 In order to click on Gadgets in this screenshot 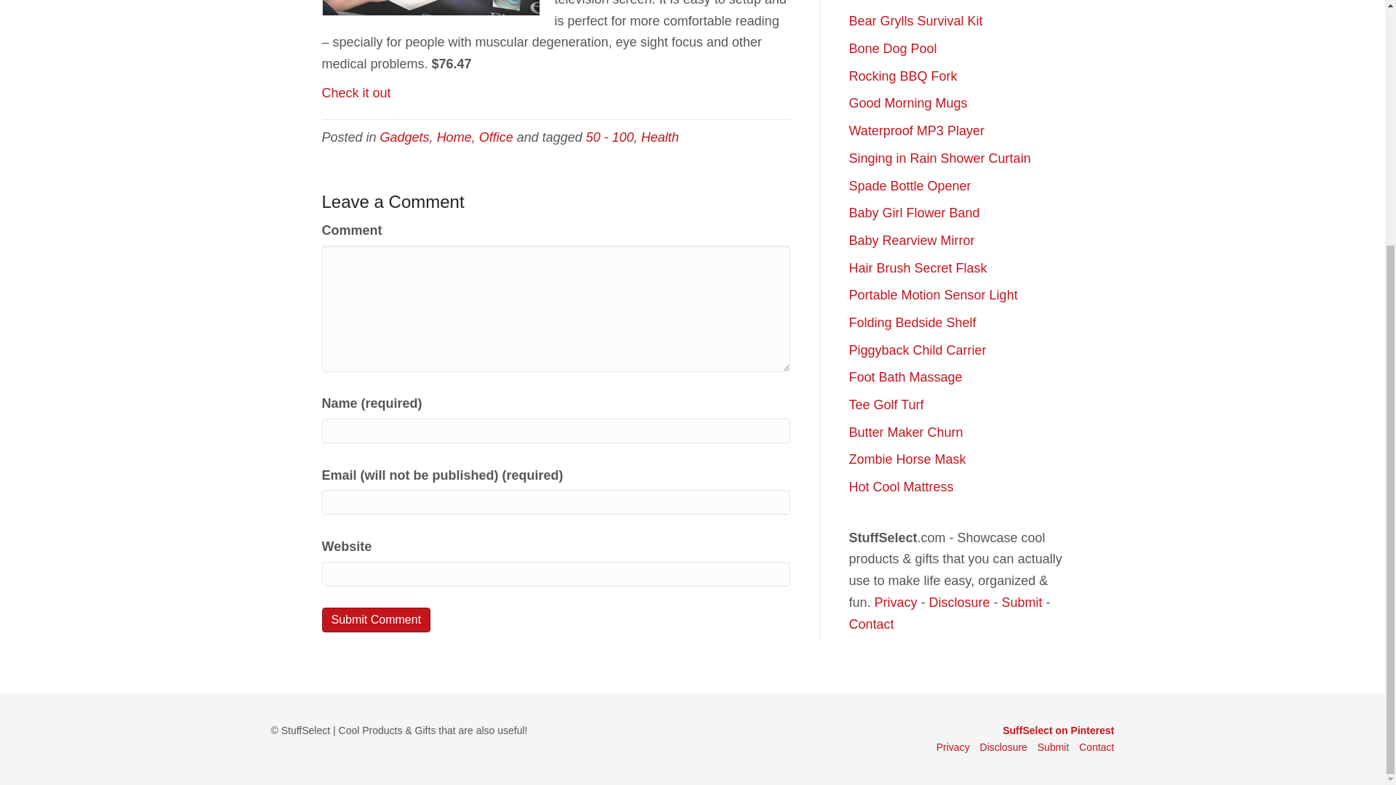, I will do `click(404, 137)`.